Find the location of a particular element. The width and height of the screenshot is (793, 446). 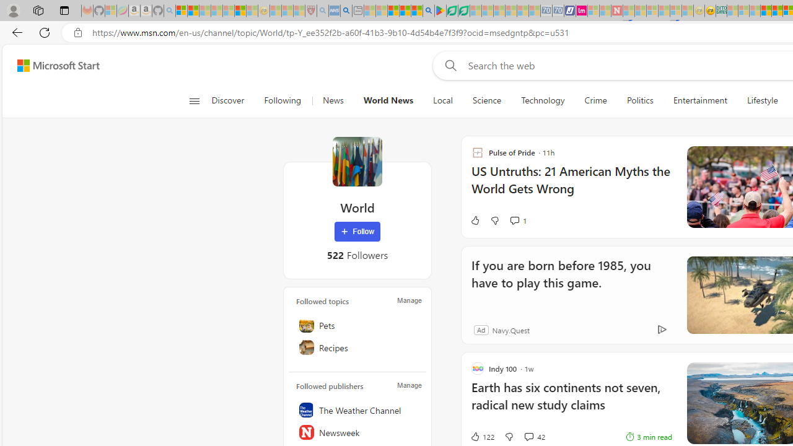

View comments 42 Comment is located at coordinates (534, 436).